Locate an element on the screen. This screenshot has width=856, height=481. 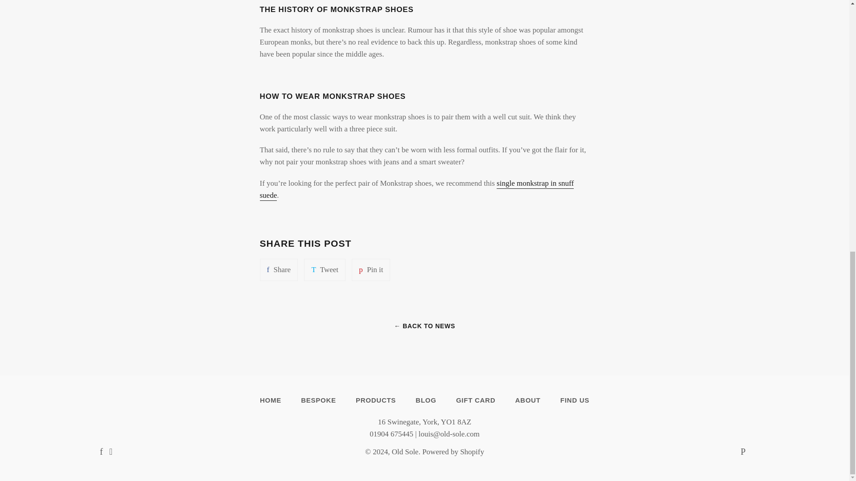
GIFT CARD is located at coordinates (375, 400).